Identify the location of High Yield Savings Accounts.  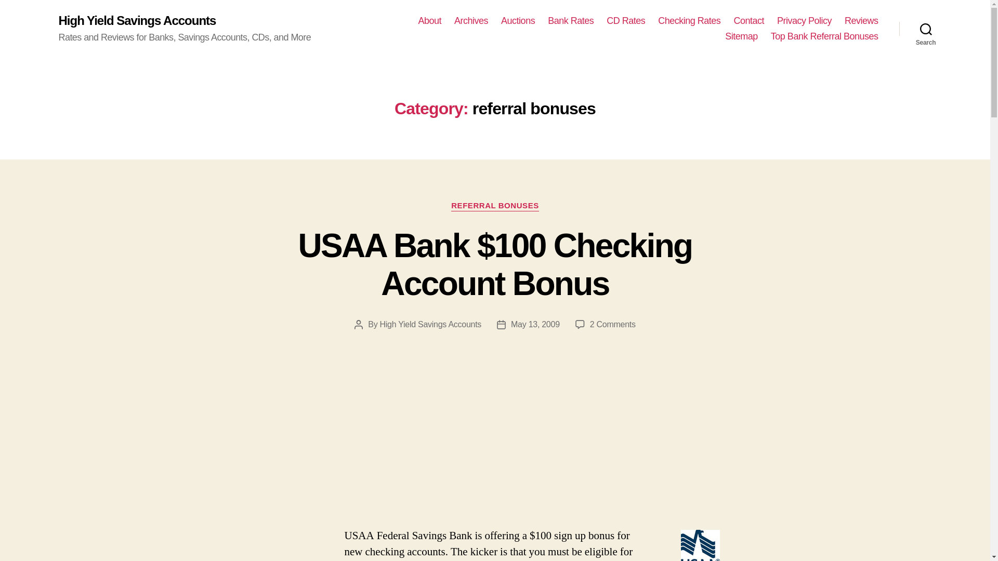
(136, 21).